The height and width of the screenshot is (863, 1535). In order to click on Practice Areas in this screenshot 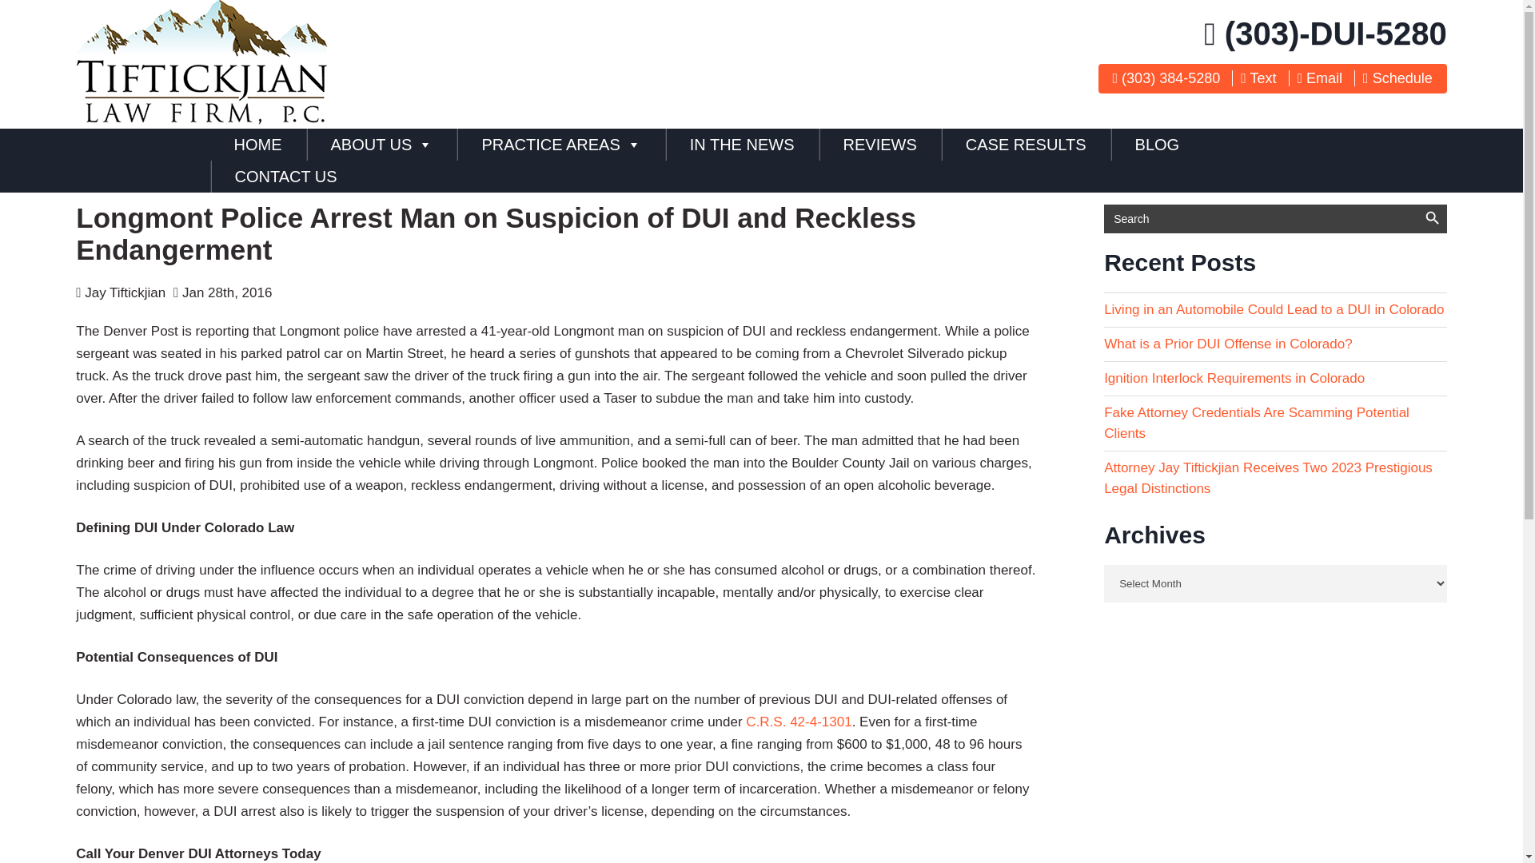, I will do `click(561, 144)`.